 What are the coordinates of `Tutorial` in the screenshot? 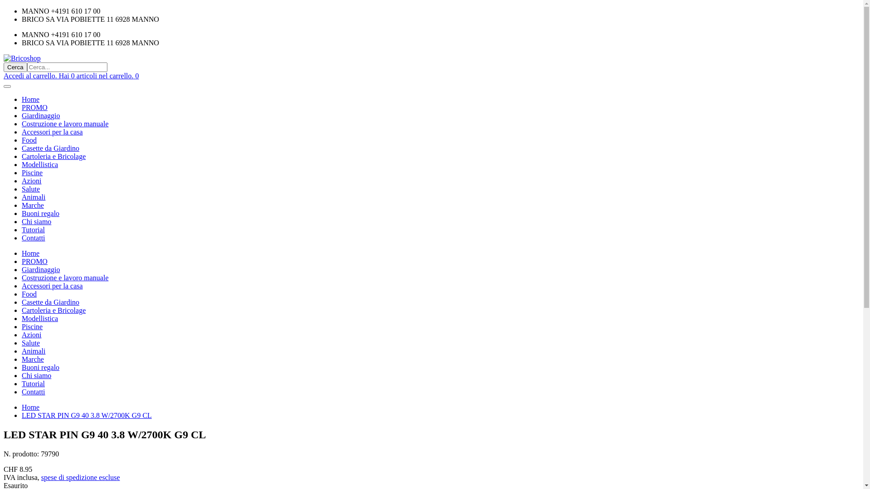 It's located at (34, 230).